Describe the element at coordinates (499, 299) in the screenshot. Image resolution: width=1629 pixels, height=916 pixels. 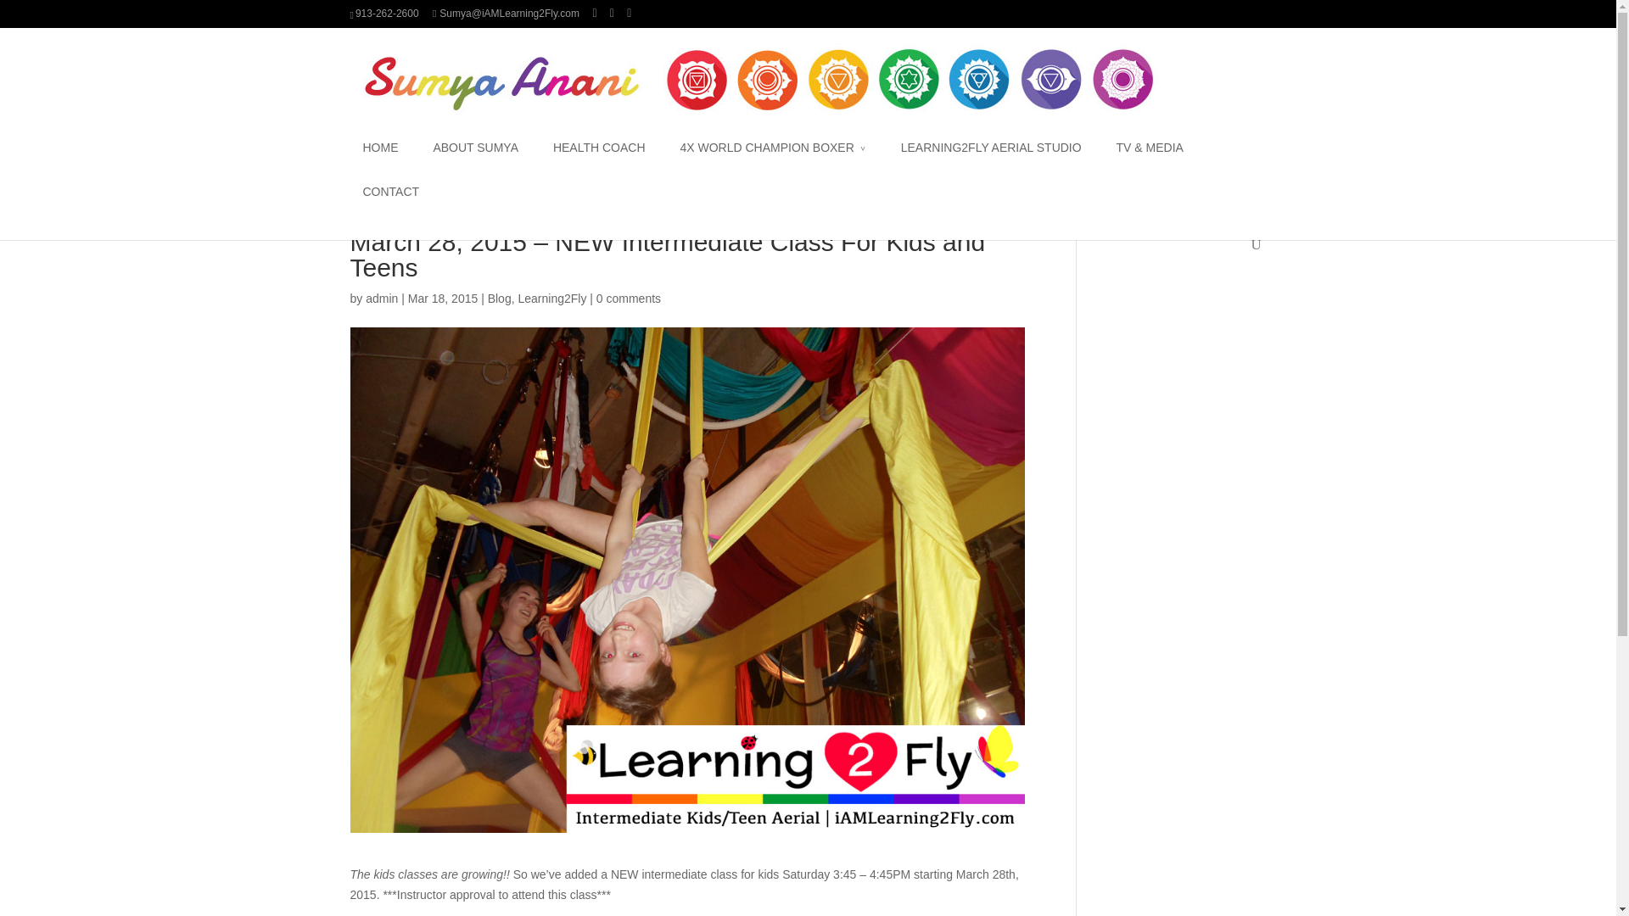
I see `Blog` at that location.